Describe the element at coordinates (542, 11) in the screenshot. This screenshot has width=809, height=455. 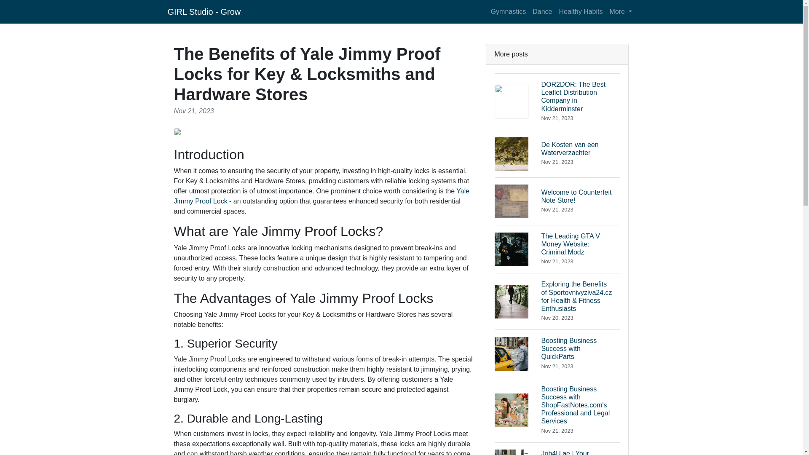
I see `Gymnastics` at that location.